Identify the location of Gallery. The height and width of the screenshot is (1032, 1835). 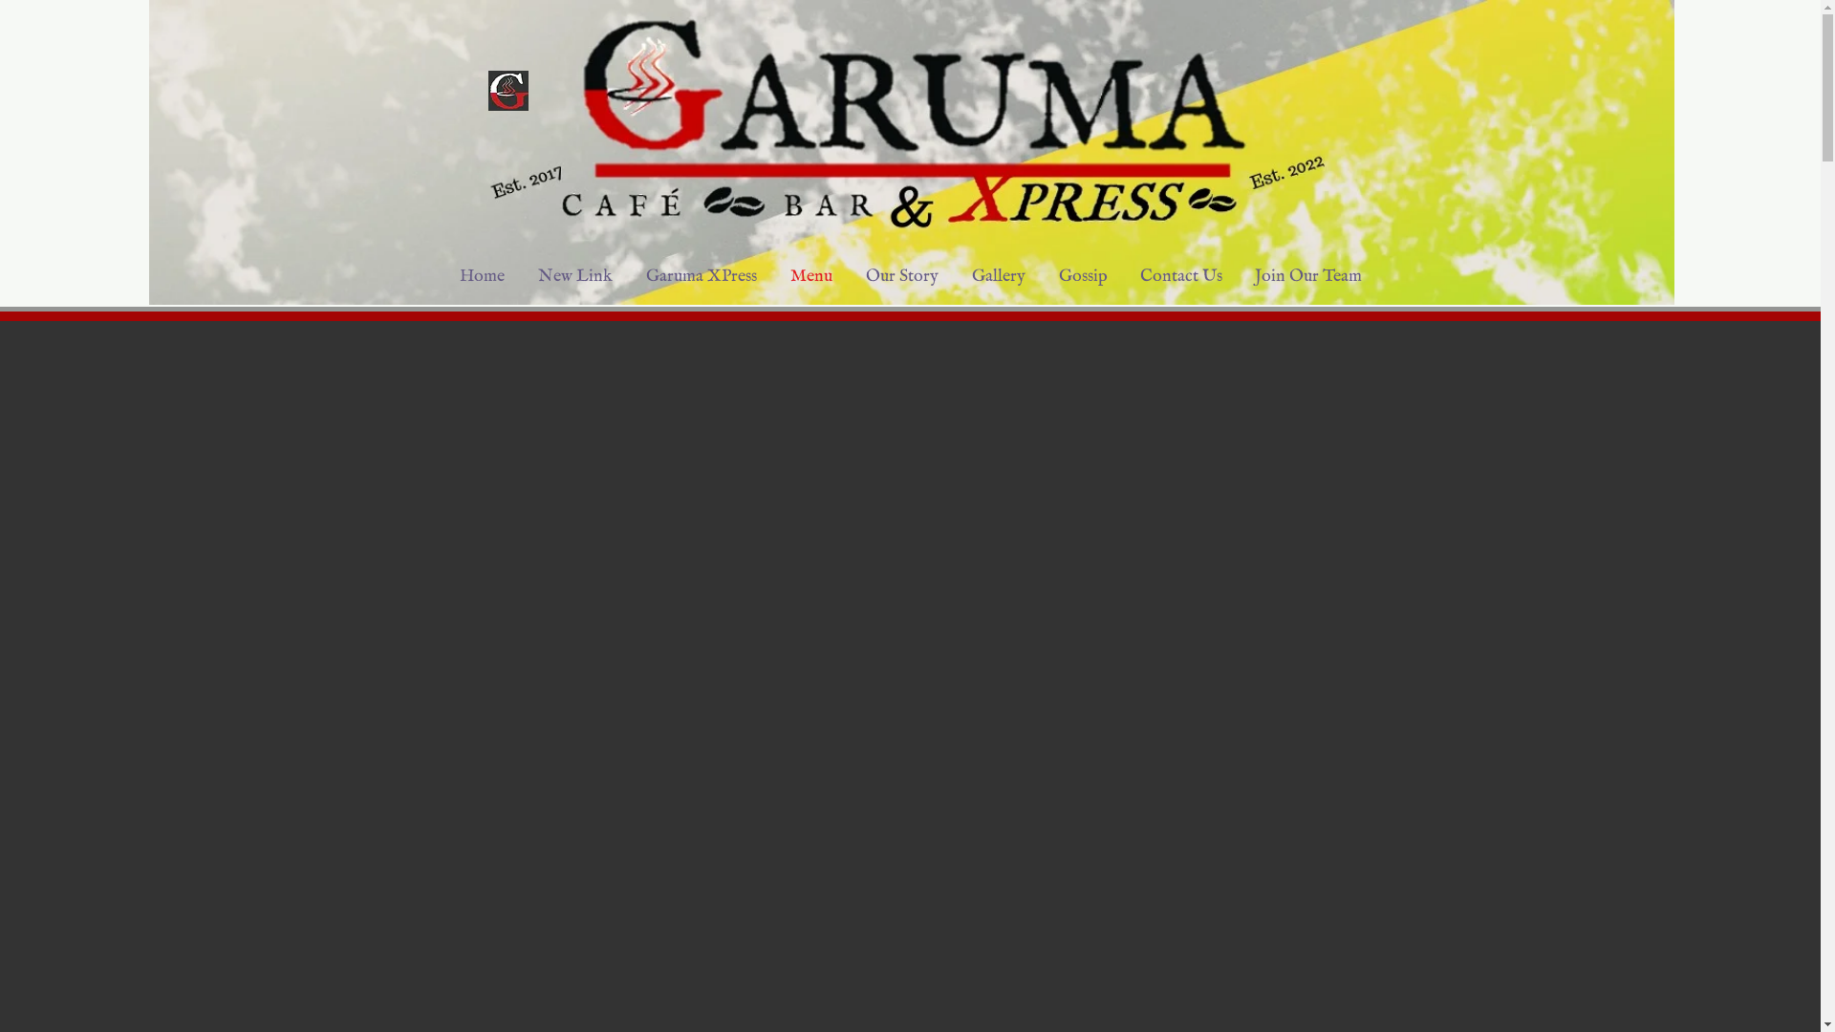
(1000, 277).